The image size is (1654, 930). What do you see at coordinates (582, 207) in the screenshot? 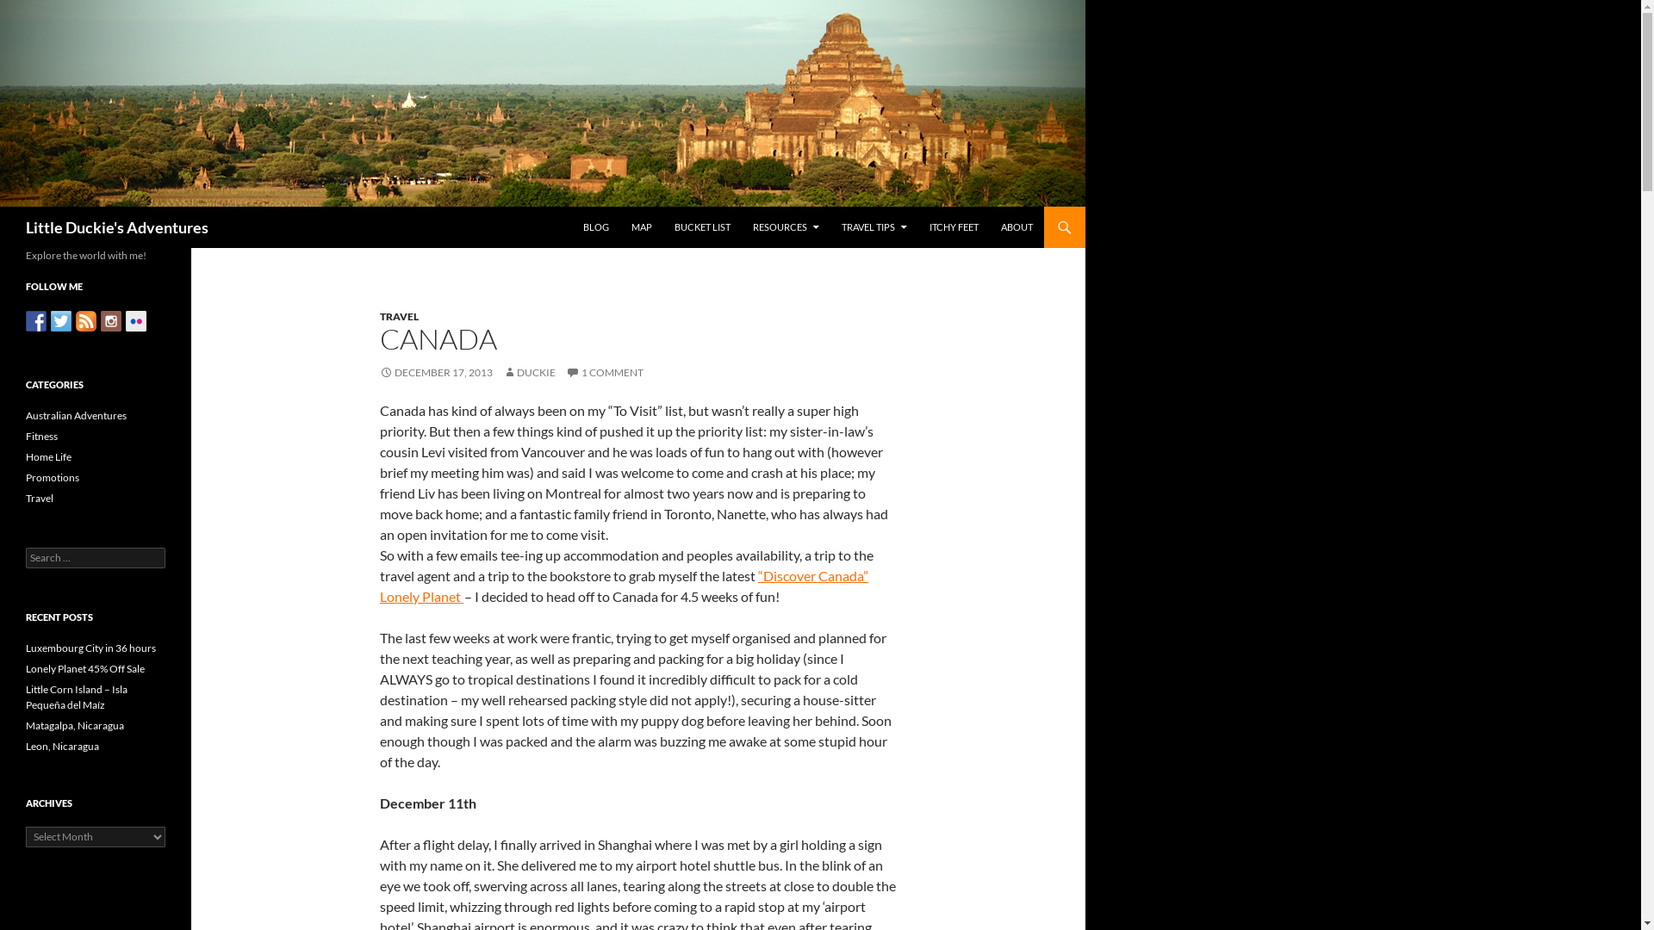
I see `SKIP TO CONTENT` at bounding box center [582, 207].